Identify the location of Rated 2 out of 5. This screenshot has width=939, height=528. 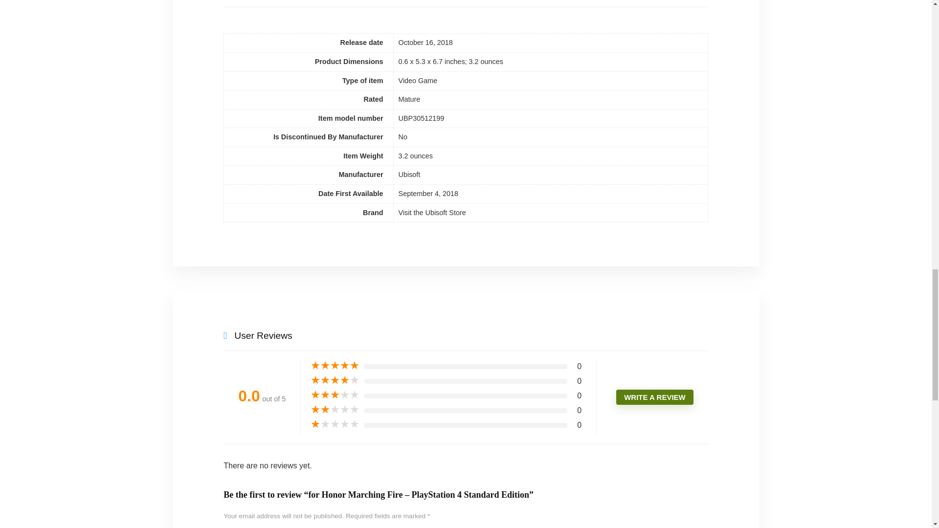
(335, 410).